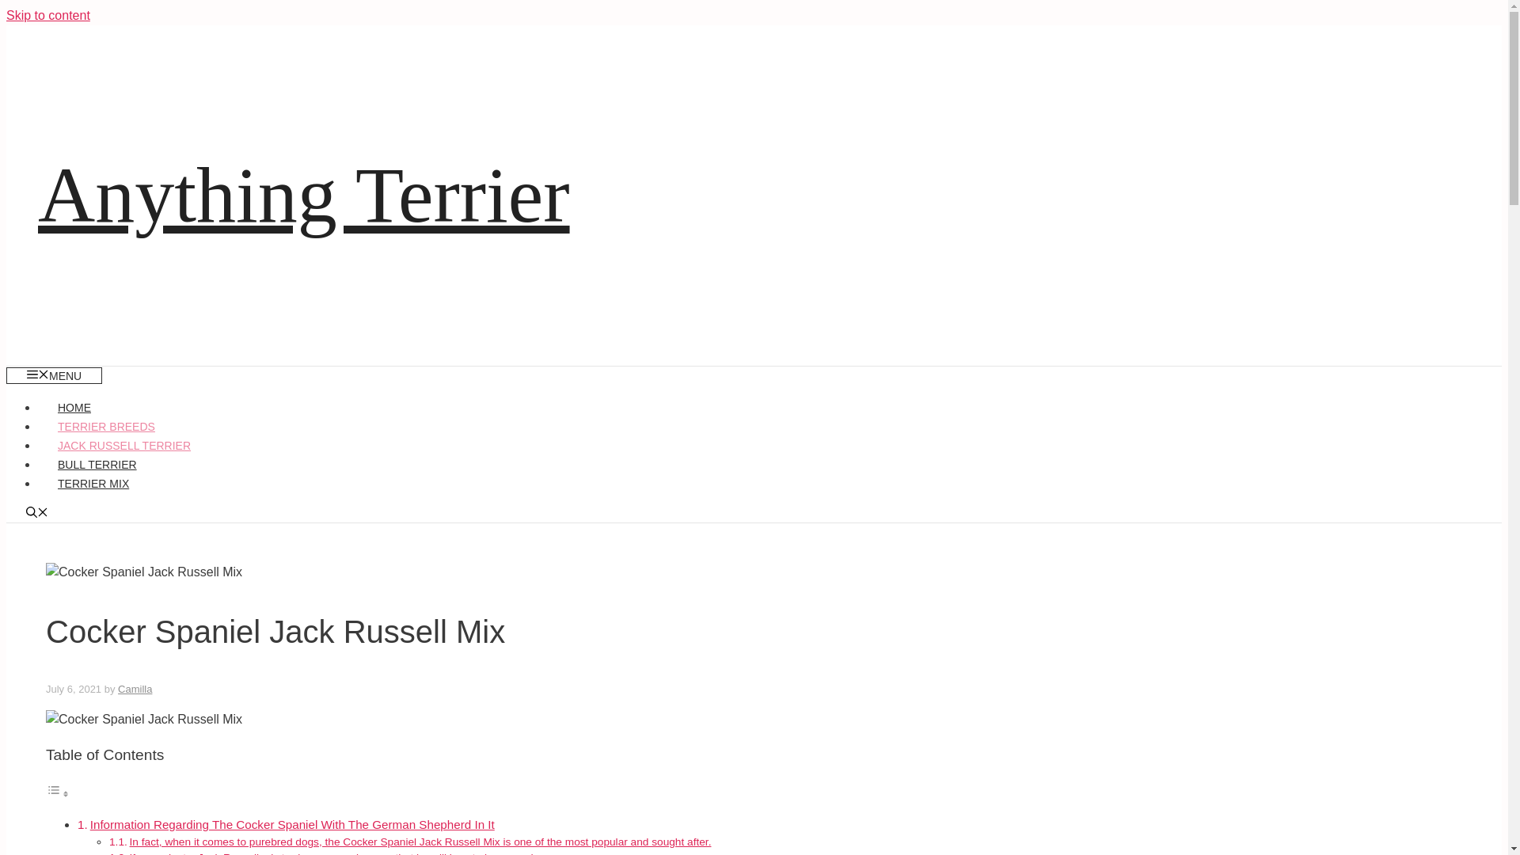 This screenshot has width=1520, height=855. What do you see at coordinates (304, 195) in the screenshot?
I see `Anything Terrier` at bounding box center [304, 195].